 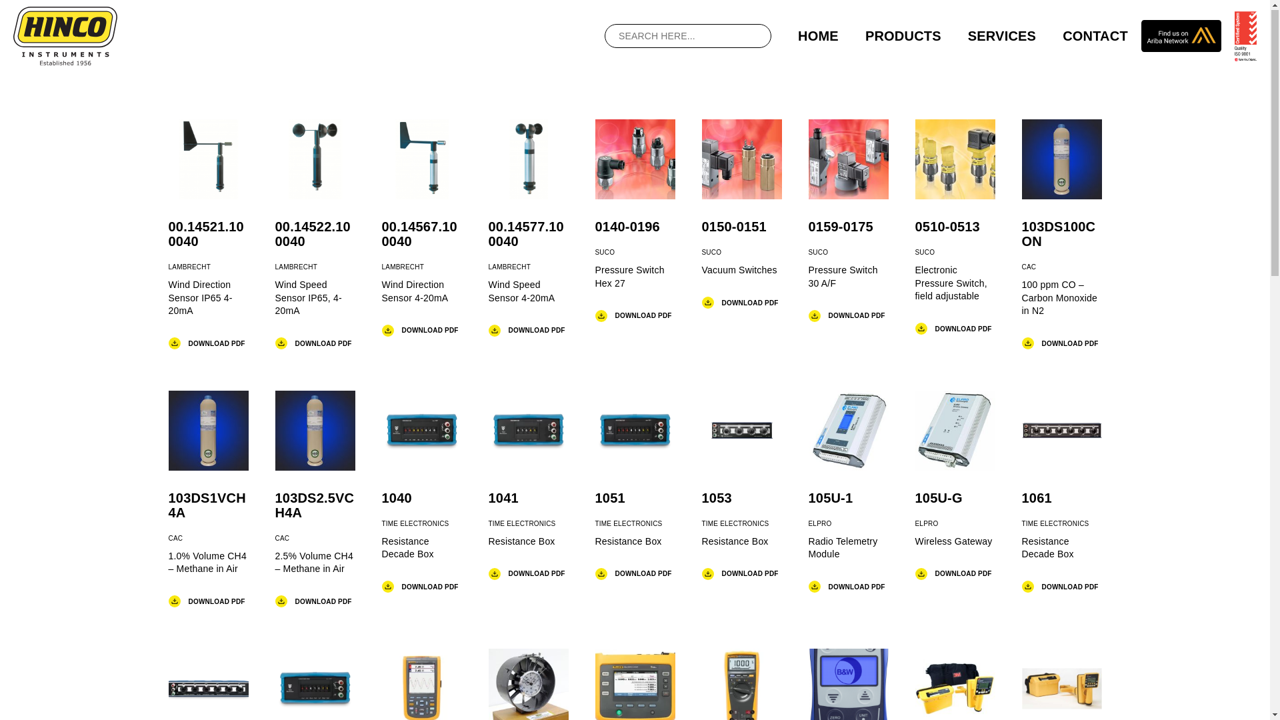 I want to click on DOWNLOAD PDF, so click(x=207, y=603).